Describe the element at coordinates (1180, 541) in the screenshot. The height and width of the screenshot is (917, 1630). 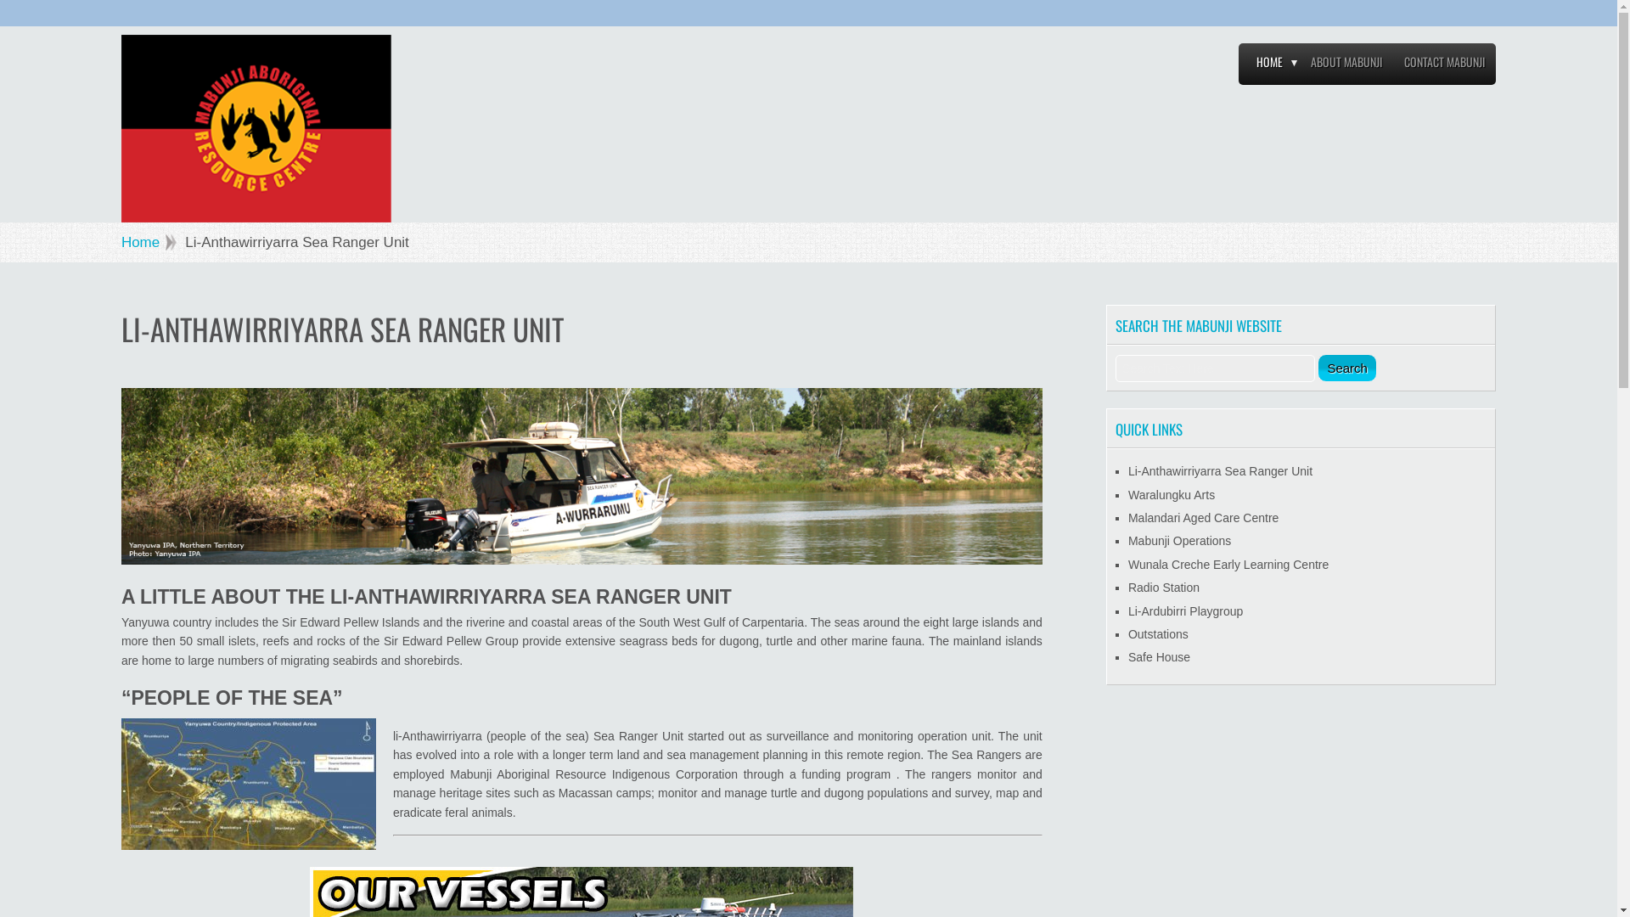
I see `Mabunji Operations` at that location.